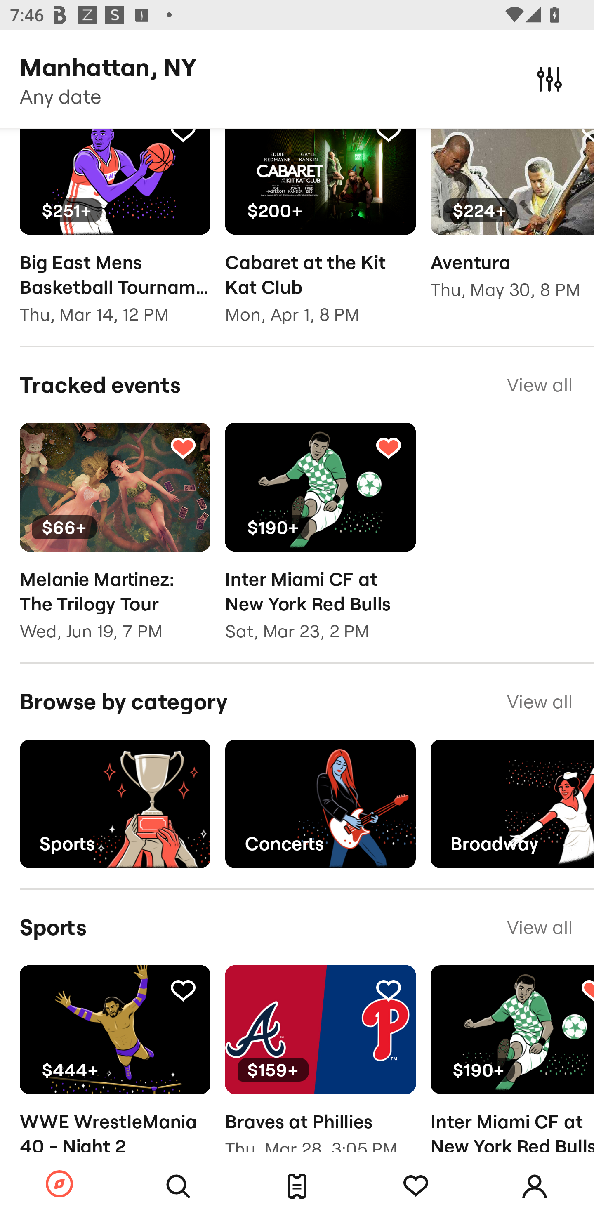 This screenshot has width=594, height=1221. What do you see at coordinates (388, 447) in the screenshot?
I see `Tracking` at bounding box center [388, 447].